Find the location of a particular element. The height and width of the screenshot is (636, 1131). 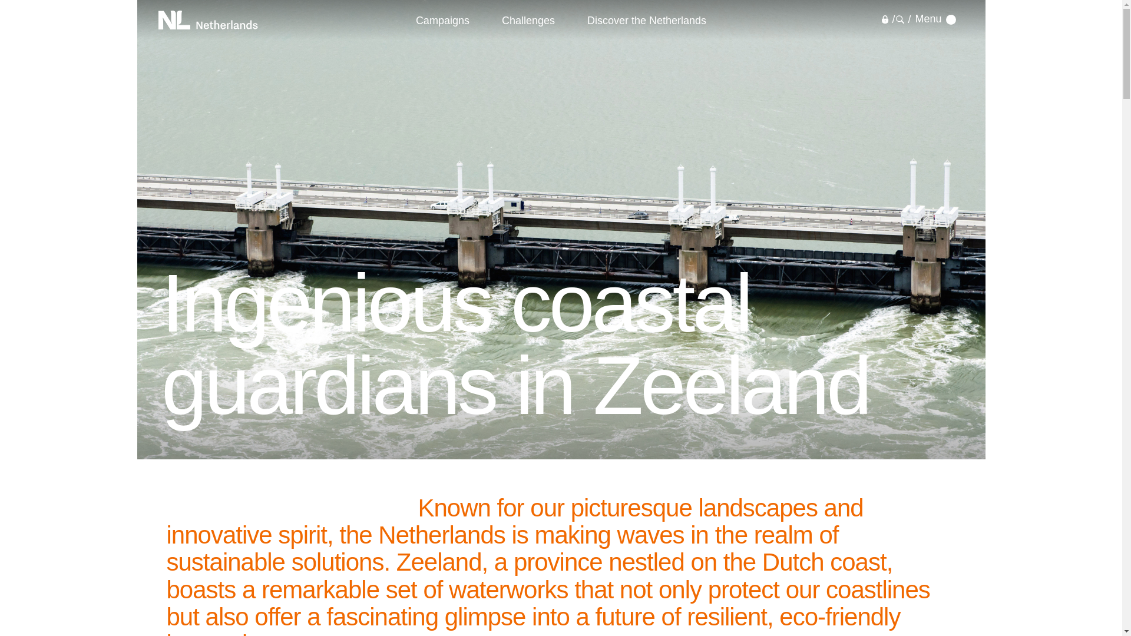

Discover the Netherlands is located at coordinates (647, 20).